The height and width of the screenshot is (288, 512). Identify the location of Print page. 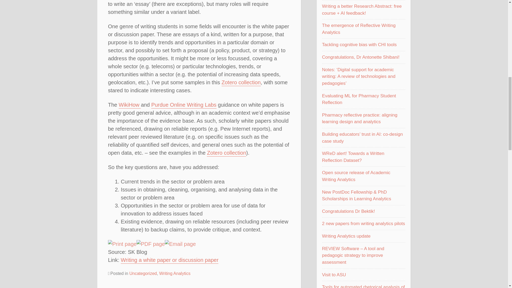
(122, 244).